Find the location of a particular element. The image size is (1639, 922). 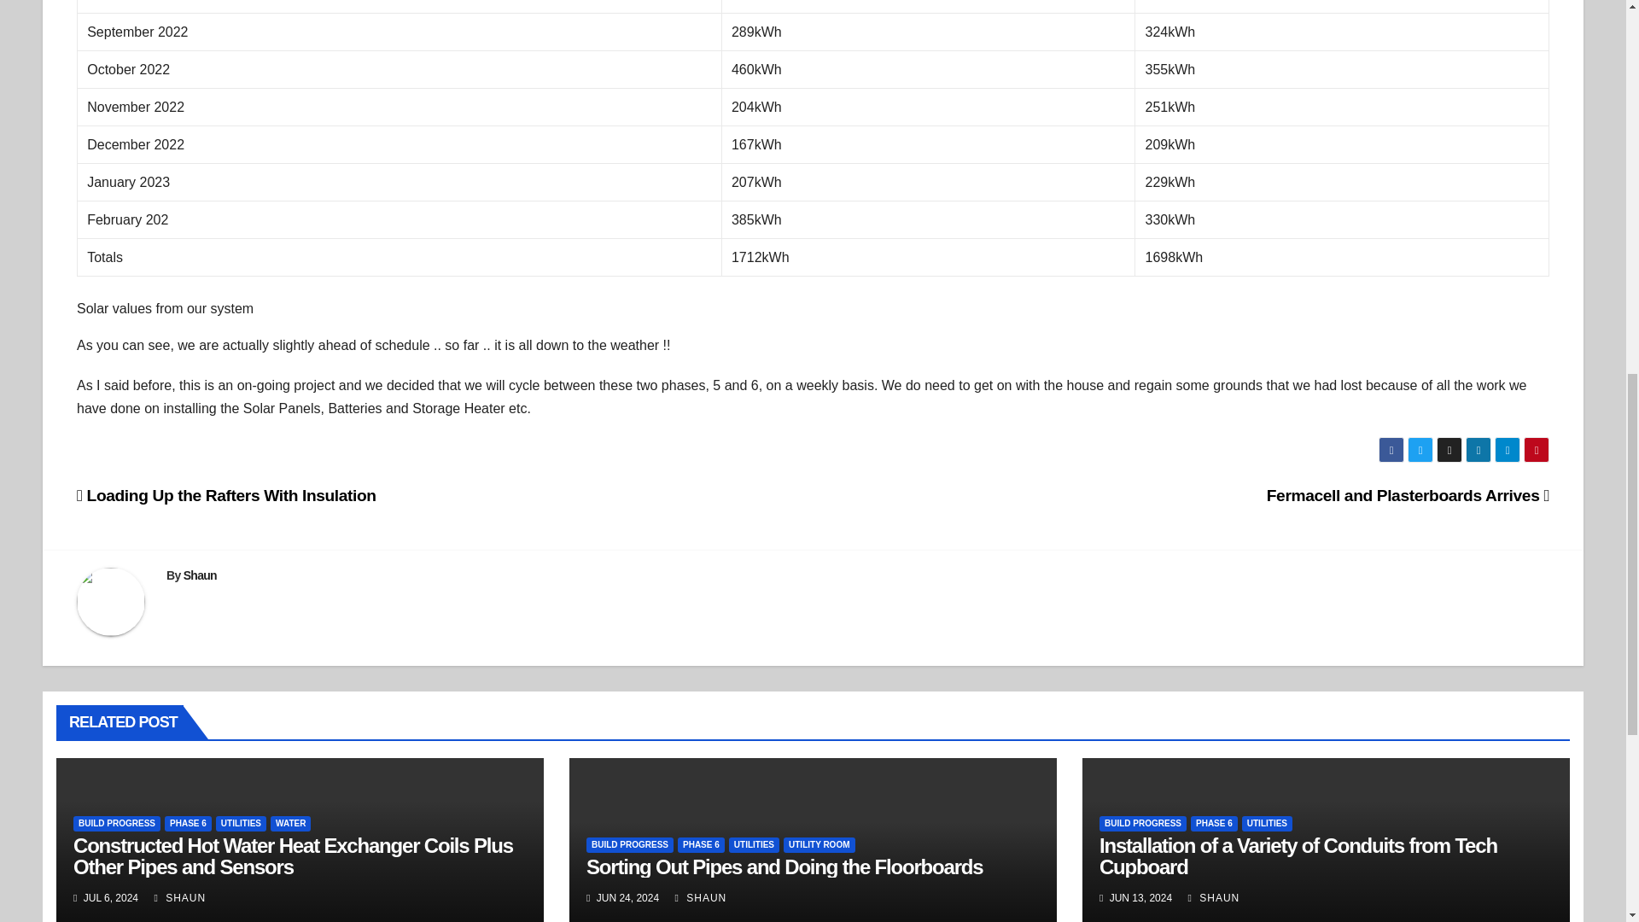

Permalink to: Sorting Out Pipes and Doing the Floorboards is located at coordinates (784, 867).